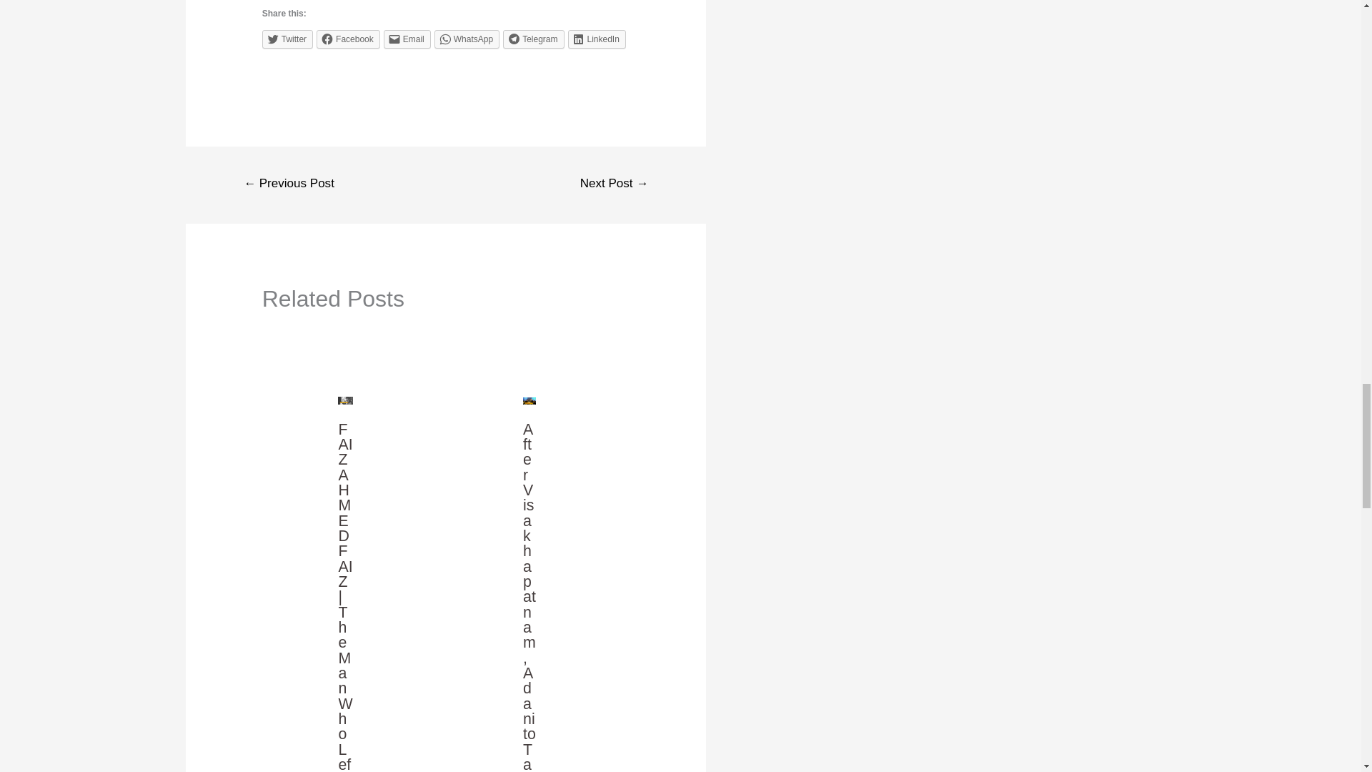  What do you see at coordinates (533, 39) in the screenshot?
I see `Click to share on Telegram` at bounding box center [533, 39].